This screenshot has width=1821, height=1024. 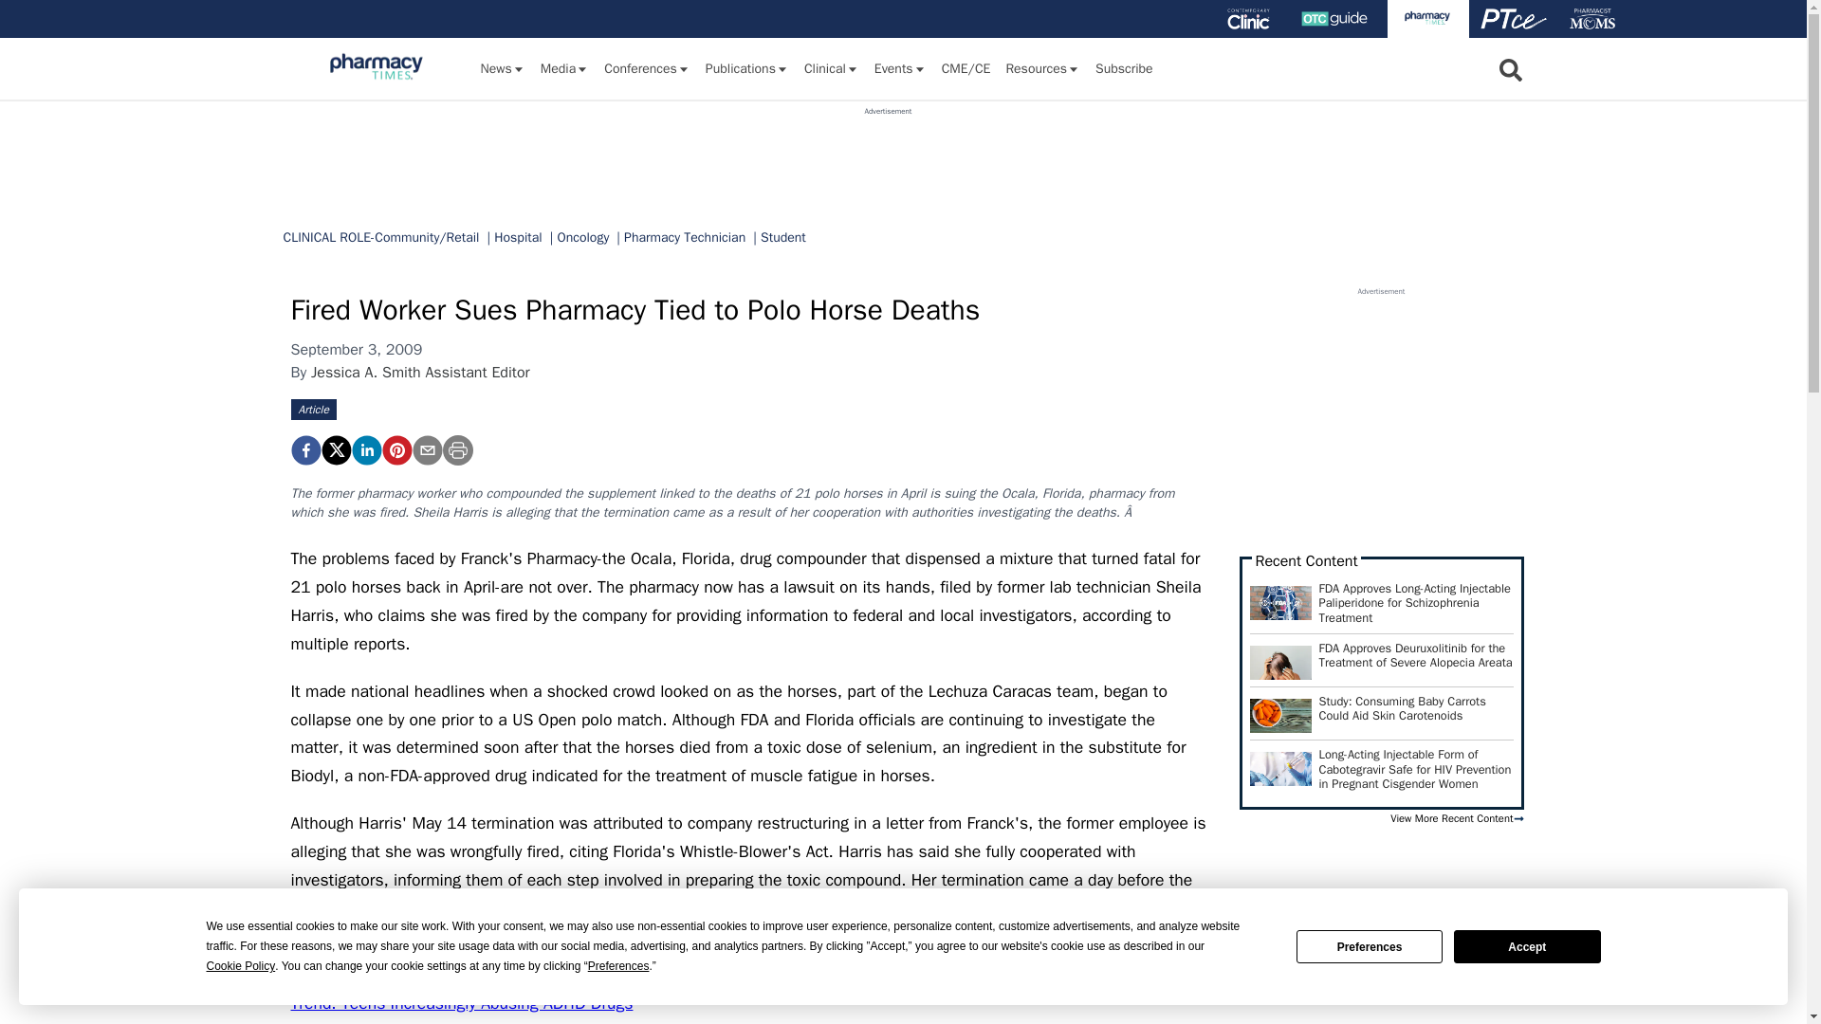 I want to click on Fired Worker Sues Pharmacy Tied to Polo Horse Deaths, so click(x=395, y=450).